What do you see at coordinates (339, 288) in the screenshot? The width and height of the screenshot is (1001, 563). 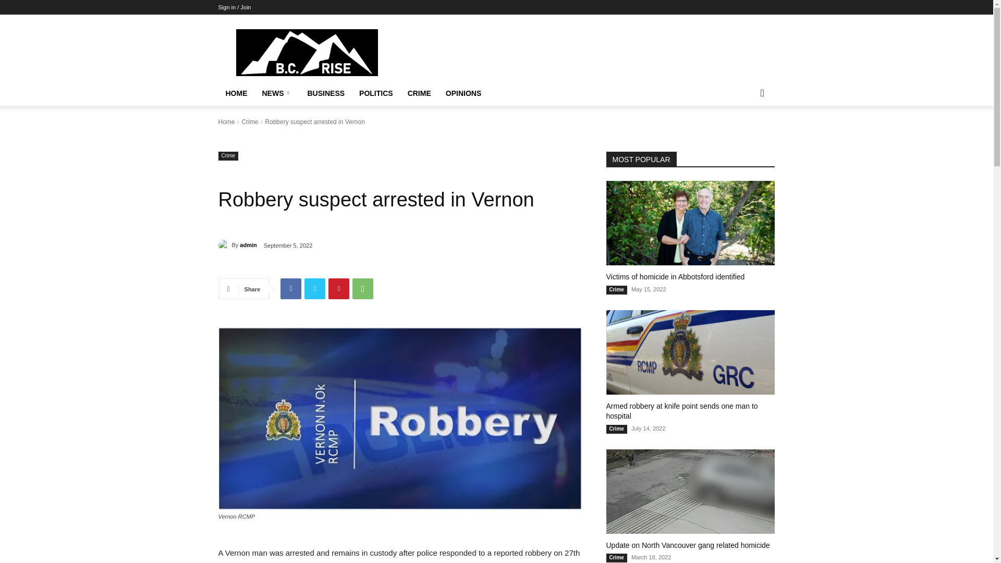 I see `Pinterest` at bounding box center [339, 288].